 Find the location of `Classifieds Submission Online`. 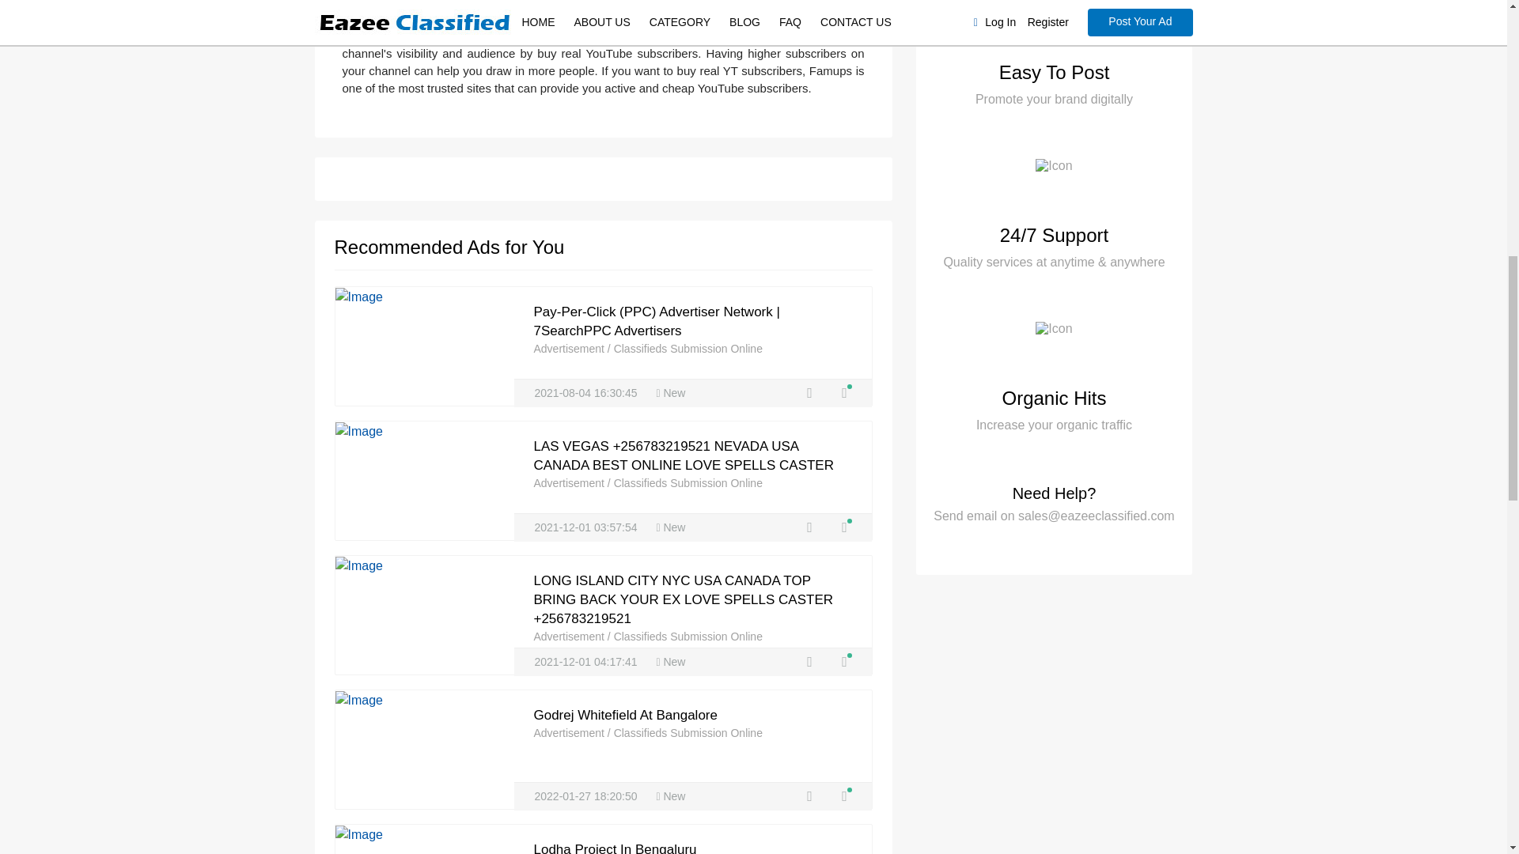

Classifieds Submission Online is located at coordinates (688, 349).